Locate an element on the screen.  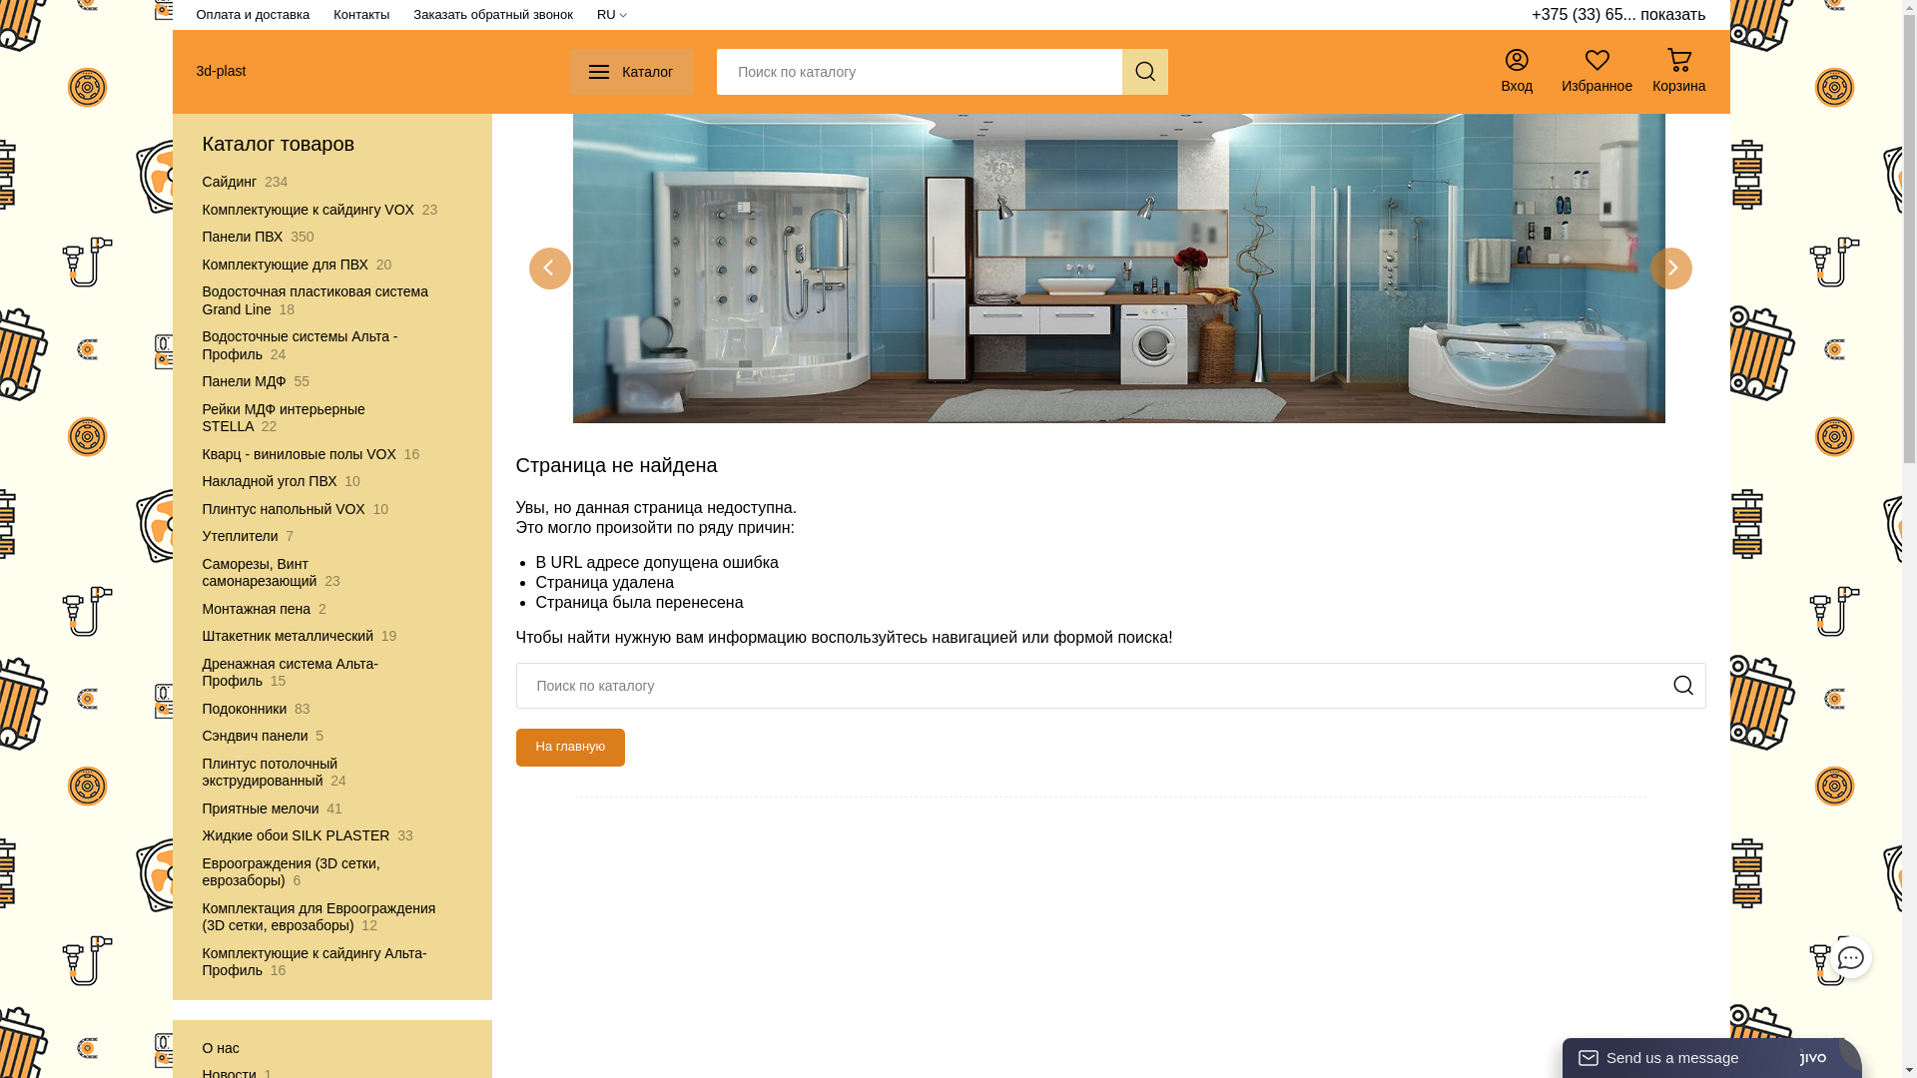
RU is located at coordinates (612, 15).